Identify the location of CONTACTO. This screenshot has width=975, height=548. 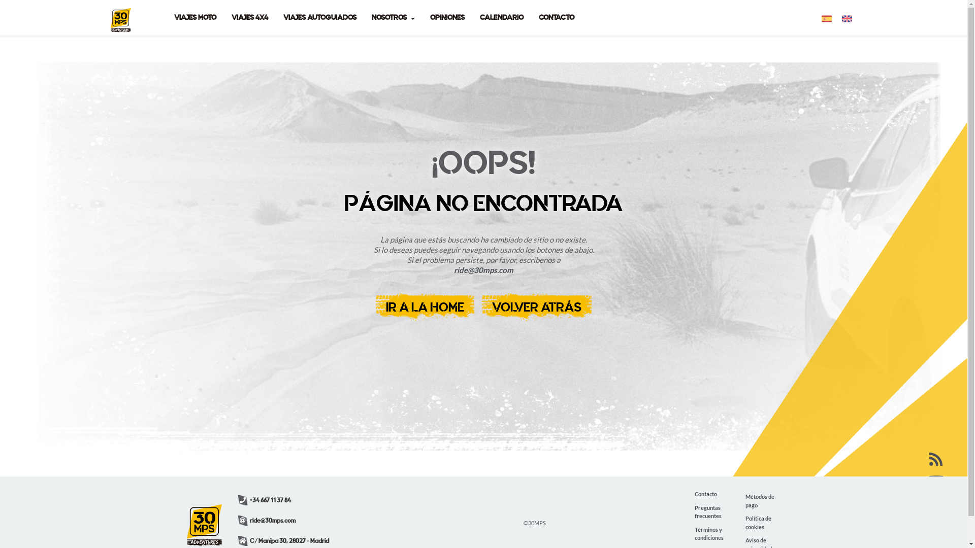
(557, 18).